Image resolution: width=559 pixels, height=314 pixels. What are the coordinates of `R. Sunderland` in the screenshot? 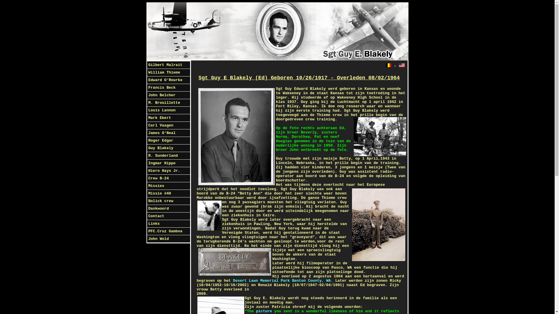 It's located at (168, 156).